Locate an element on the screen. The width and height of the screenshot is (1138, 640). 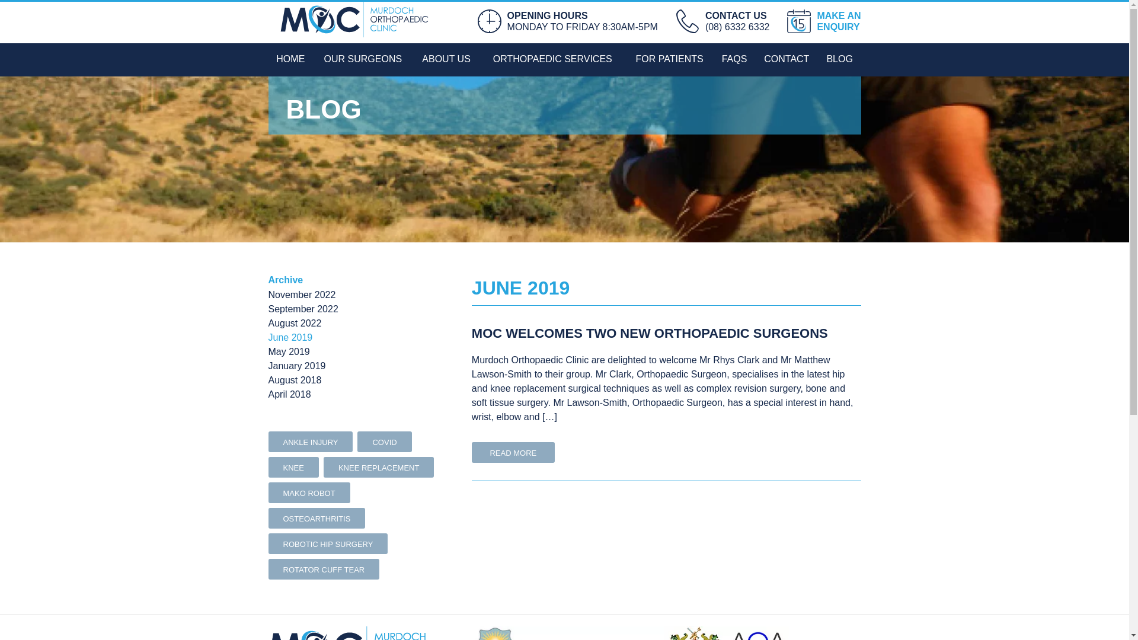
November 2022 is located at coordinates (302, 295).